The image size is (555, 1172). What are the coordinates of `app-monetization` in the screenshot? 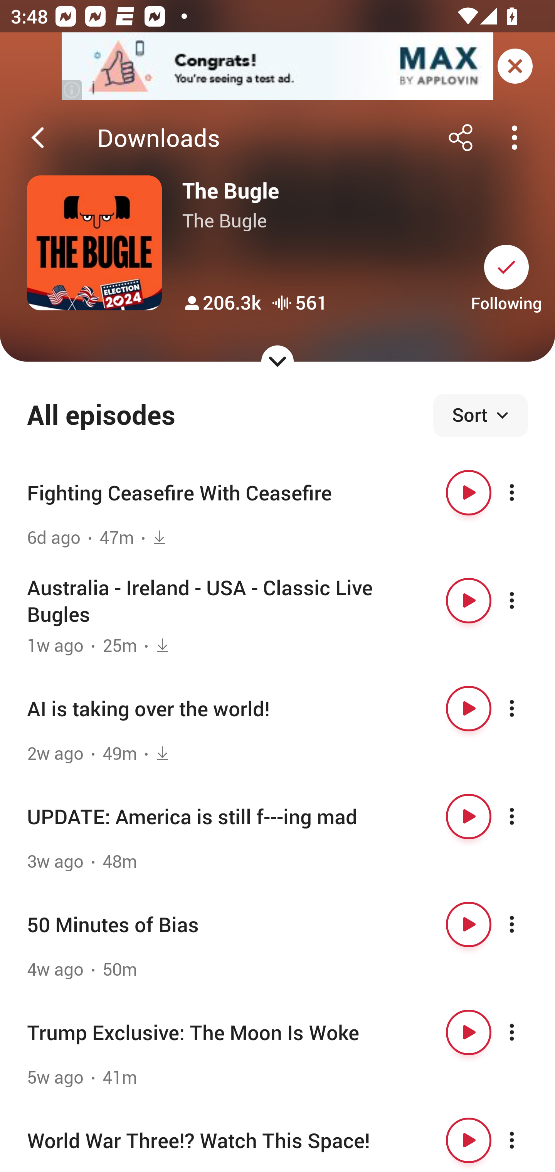 It's located at (277, 67).